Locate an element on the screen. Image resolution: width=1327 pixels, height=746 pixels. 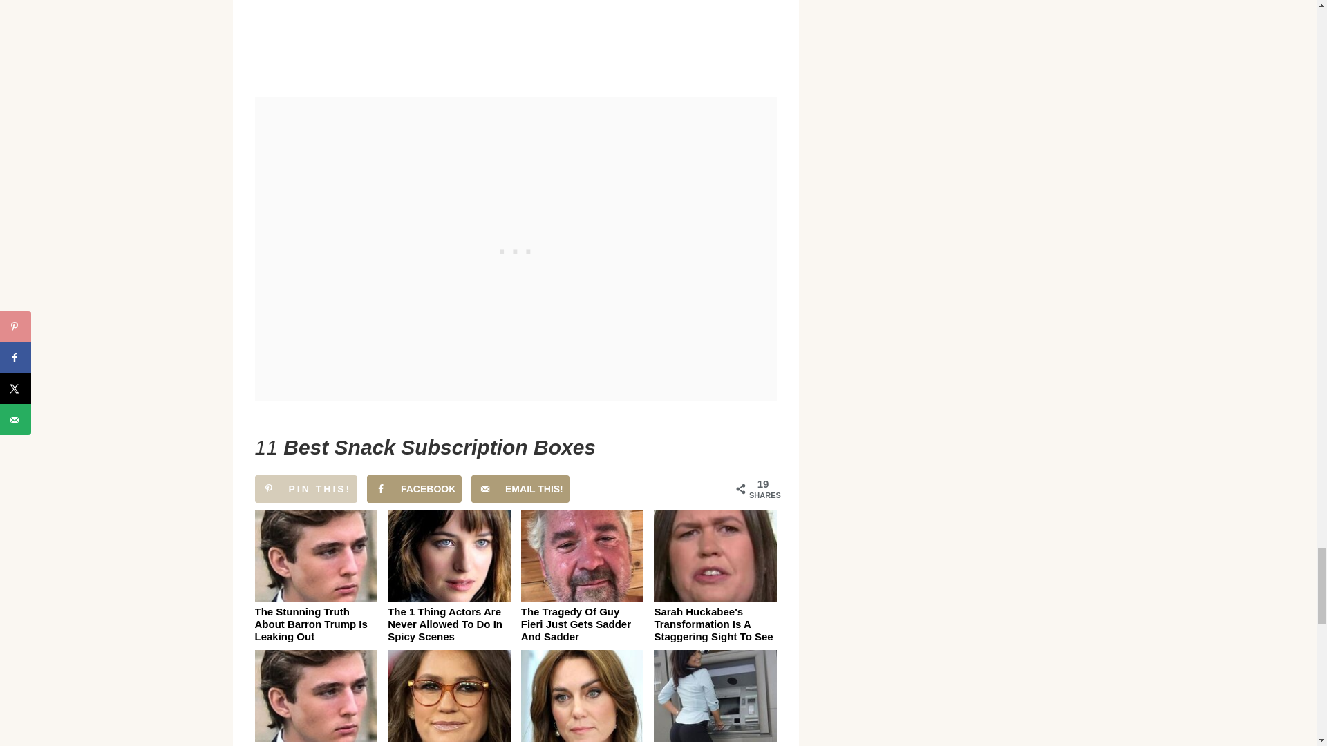
Share on Facebook is located at coordinates (415, 488).